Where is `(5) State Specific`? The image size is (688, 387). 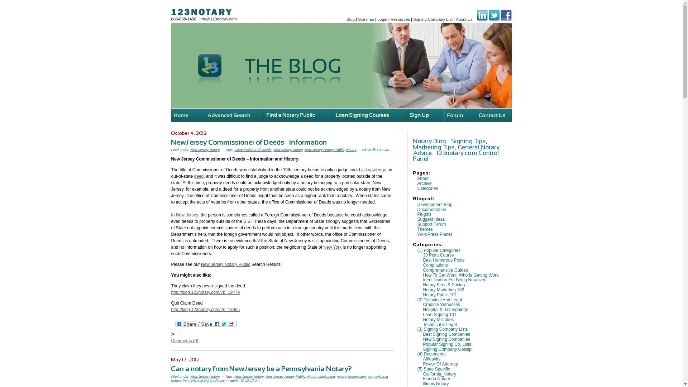
(5) State Specific is located at coordinates (434, 369).